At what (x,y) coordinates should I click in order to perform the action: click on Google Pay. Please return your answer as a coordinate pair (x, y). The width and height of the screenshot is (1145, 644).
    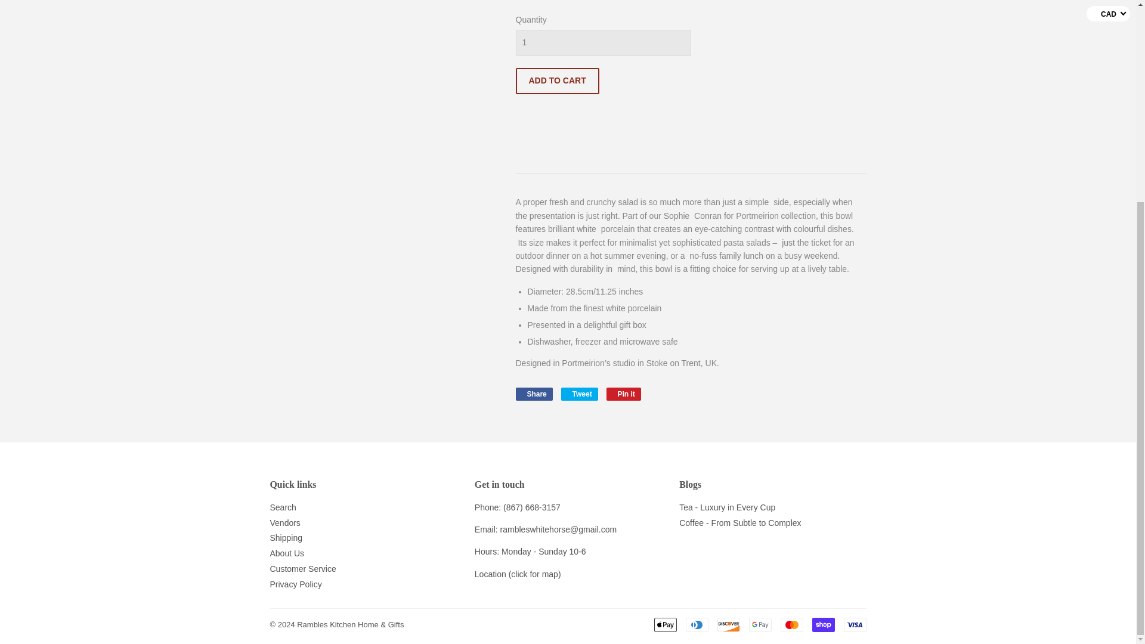
    Looking at the image, I should click on (760, 624).